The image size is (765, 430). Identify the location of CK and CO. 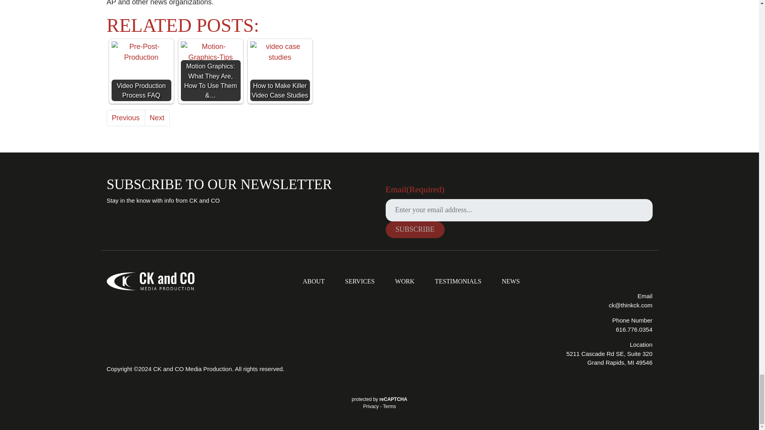
(151, 281).